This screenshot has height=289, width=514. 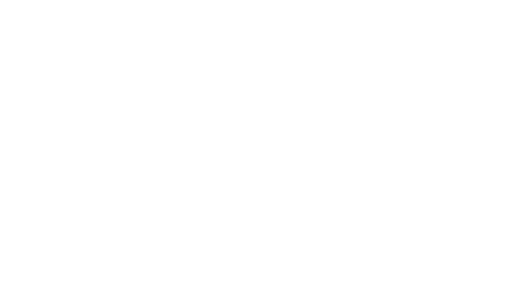 What do you see at coordinates (17, 18) in the screenshot?
I see `Find Next` at bounding box center [17, 18].